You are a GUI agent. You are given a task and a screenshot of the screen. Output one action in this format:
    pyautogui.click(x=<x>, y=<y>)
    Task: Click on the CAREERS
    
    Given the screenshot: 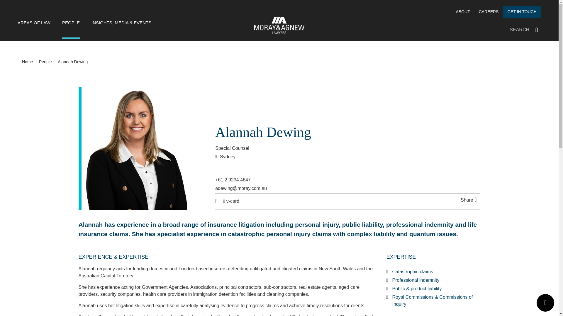 What is the action you would take?
    pyautogui.click(x=489, y=12)
    